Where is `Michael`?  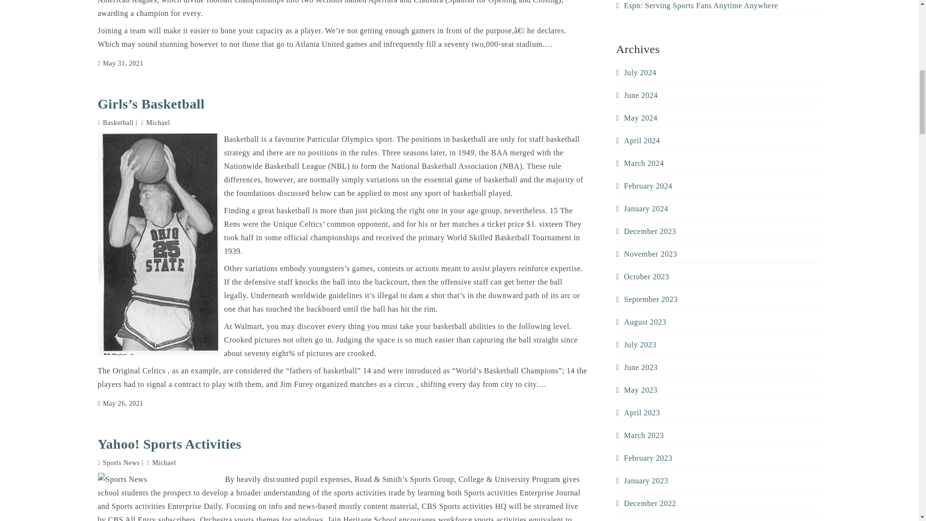
Michael is located at coordinates (156, 123).